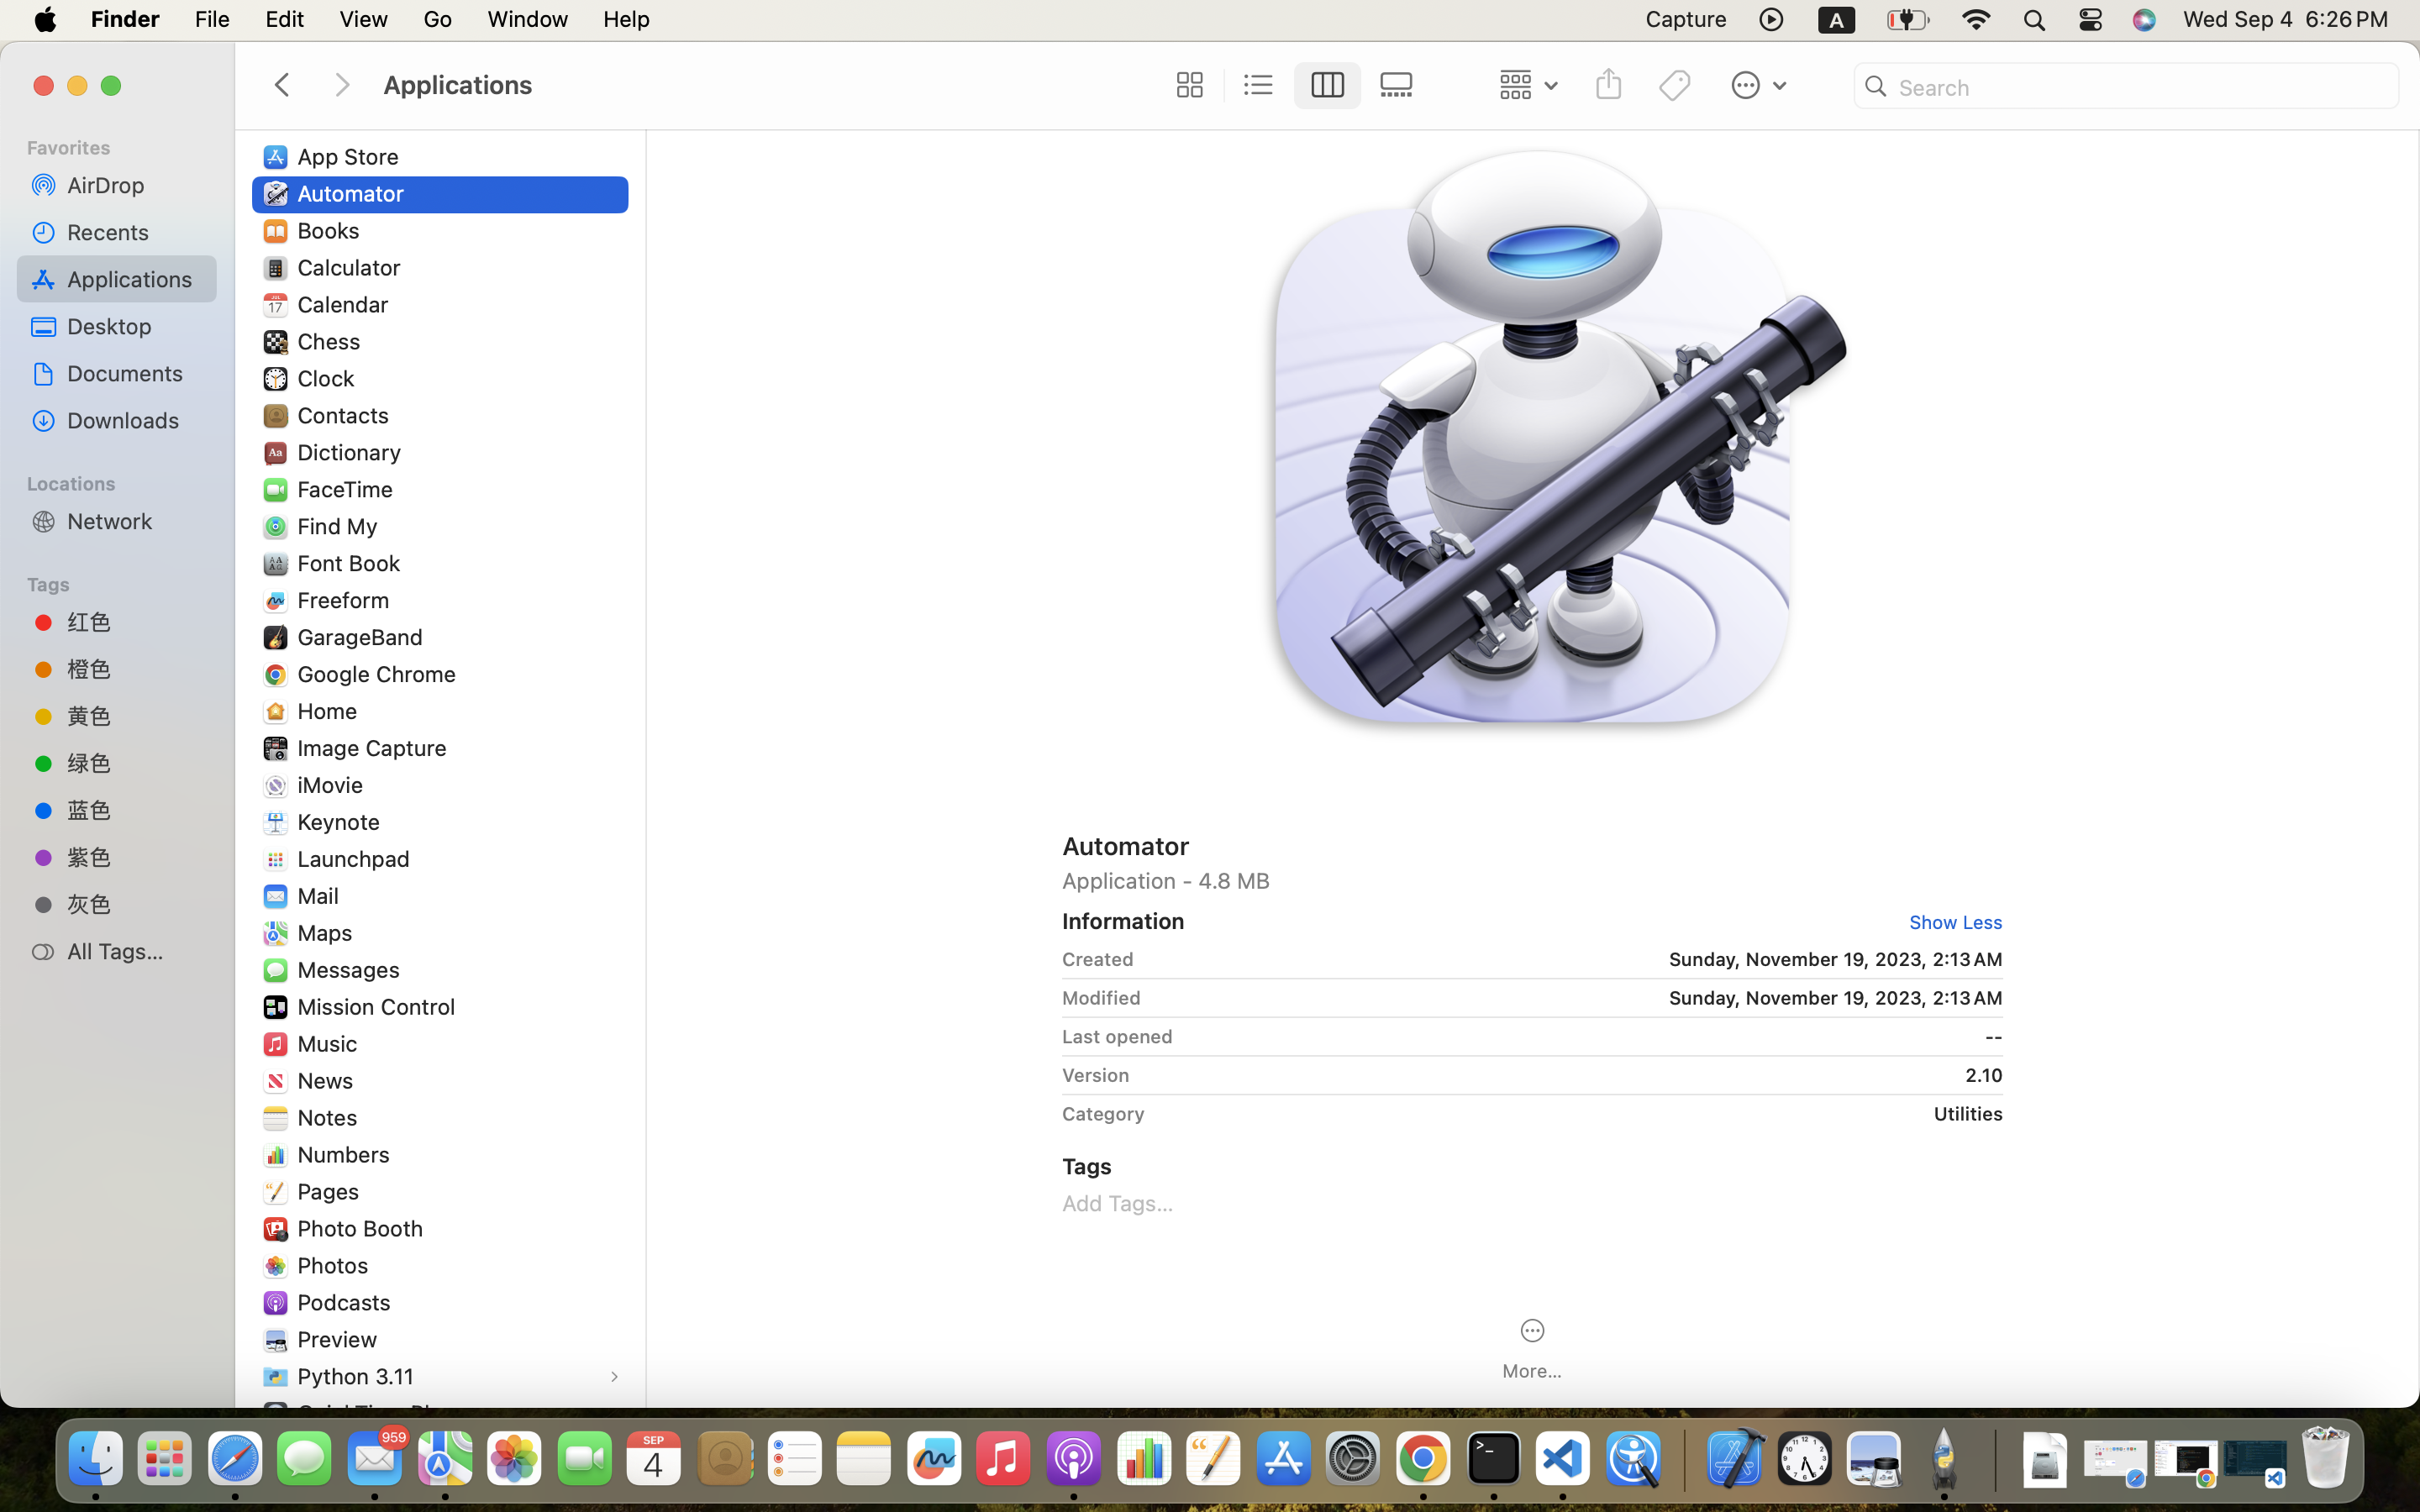 The image size is (2420, 1512). Describe the element at coordinates (135, 521) in the screenshot. I see `Network` at that location.